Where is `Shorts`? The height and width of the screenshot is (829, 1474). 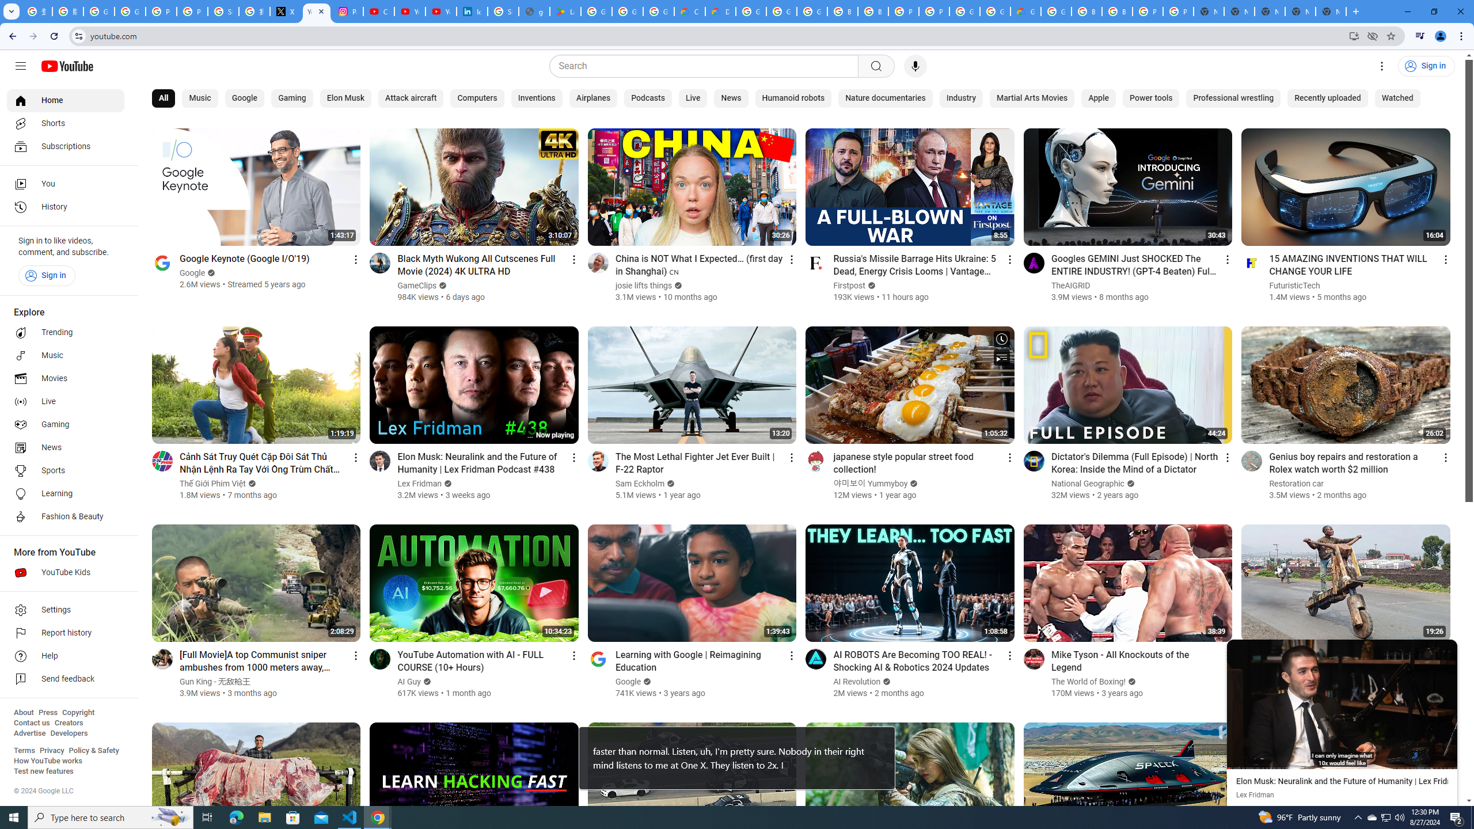
Shorts is located at coordinates (66, 123).